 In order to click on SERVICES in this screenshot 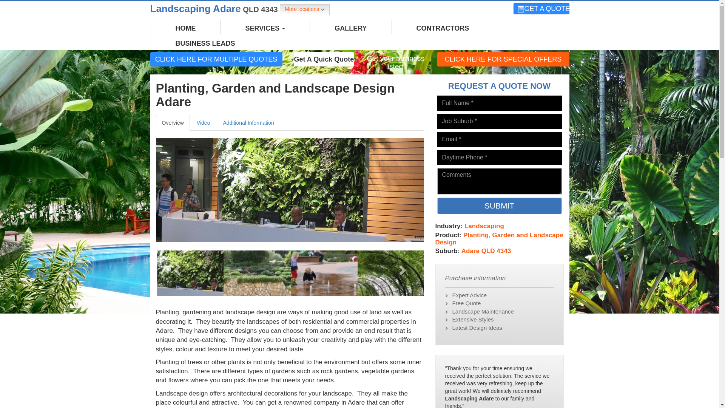, I will do `click(265, 28)`.